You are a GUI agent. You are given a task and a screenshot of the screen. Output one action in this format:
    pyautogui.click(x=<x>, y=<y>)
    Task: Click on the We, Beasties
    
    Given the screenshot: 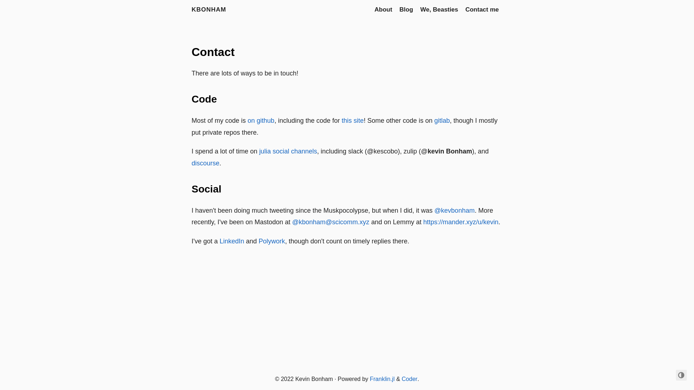 What is the action you would take?
    pyautogui.click(x=440, y=9)
    